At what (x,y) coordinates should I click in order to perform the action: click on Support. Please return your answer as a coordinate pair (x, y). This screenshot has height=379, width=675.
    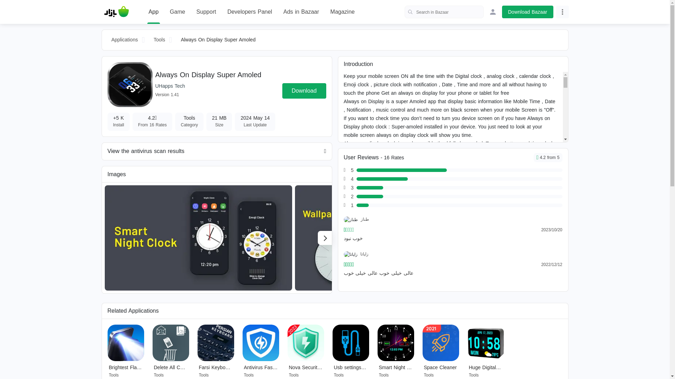
    Looking at the image, I should click on (206, 12).